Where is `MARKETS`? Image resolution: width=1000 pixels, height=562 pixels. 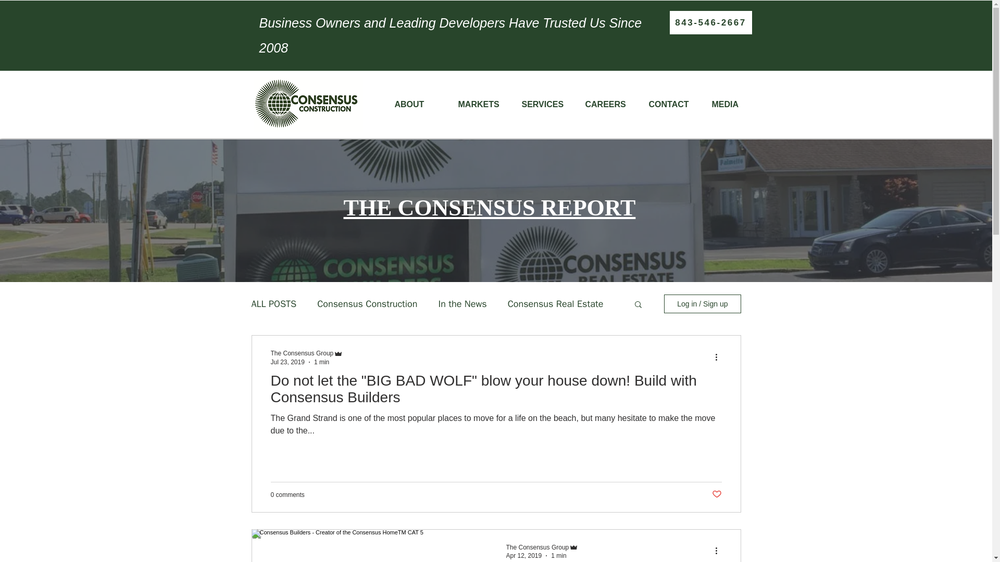
MARKETS is located at coordinates (482, 104).